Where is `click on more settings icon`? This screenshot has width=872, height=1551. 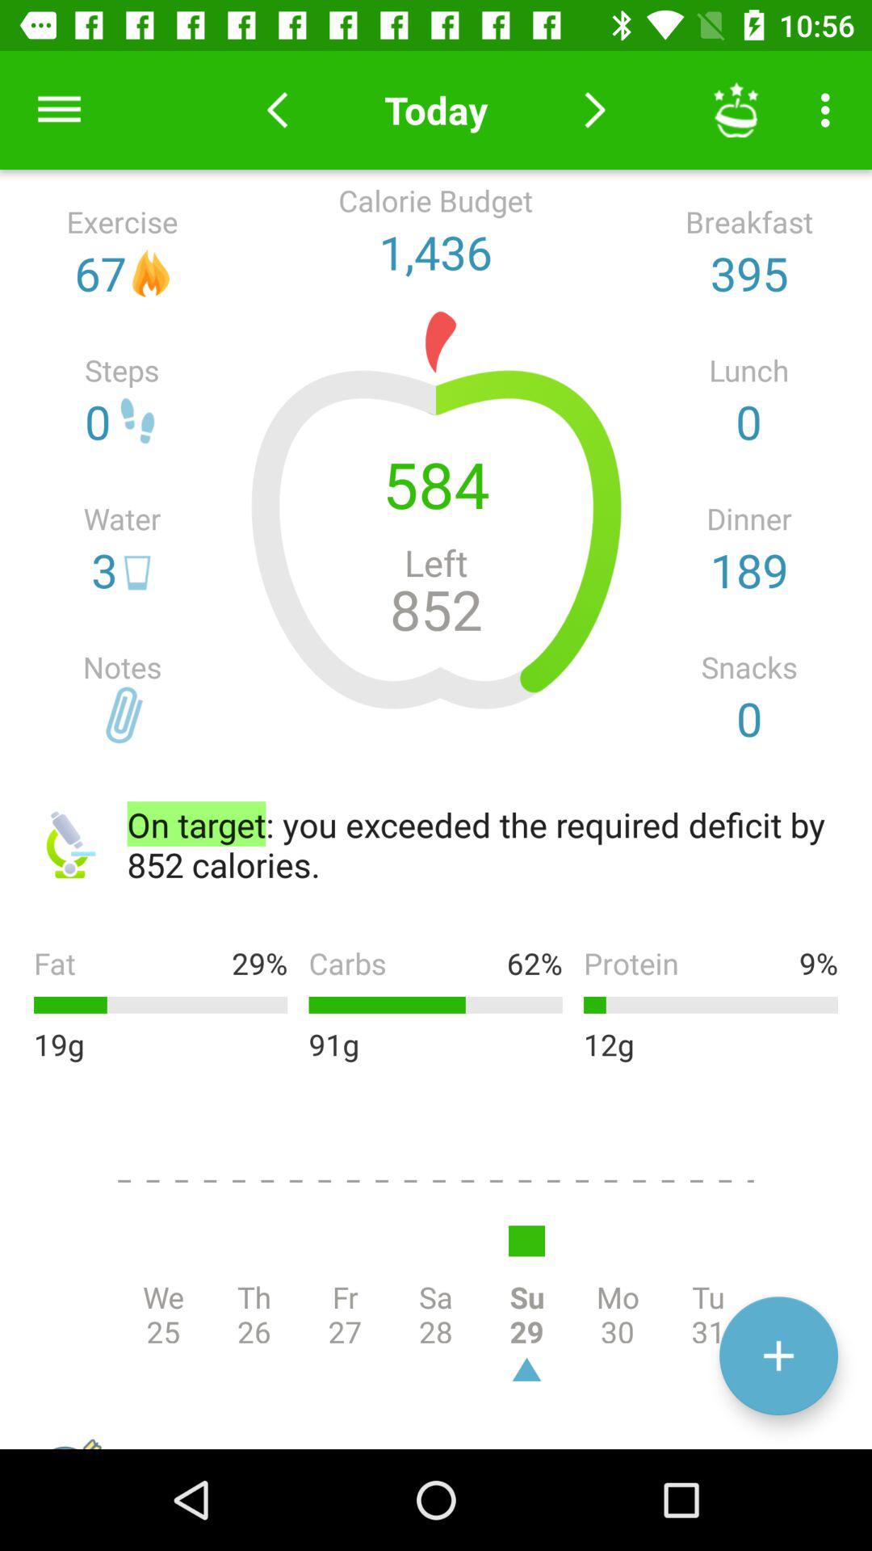 click on more settings icon is located at coordinates (830, 110).